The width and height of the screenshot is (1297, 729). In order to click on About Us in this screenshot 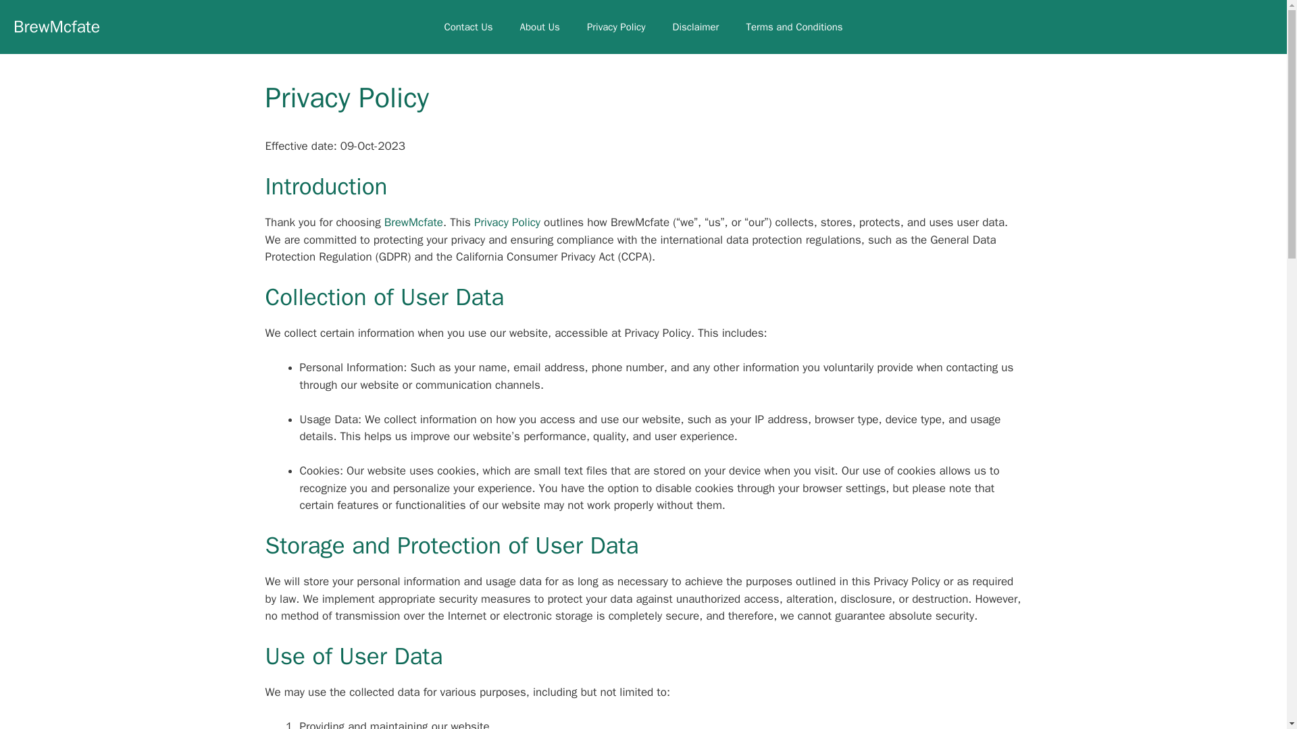, I will do `click(540, 27)`.